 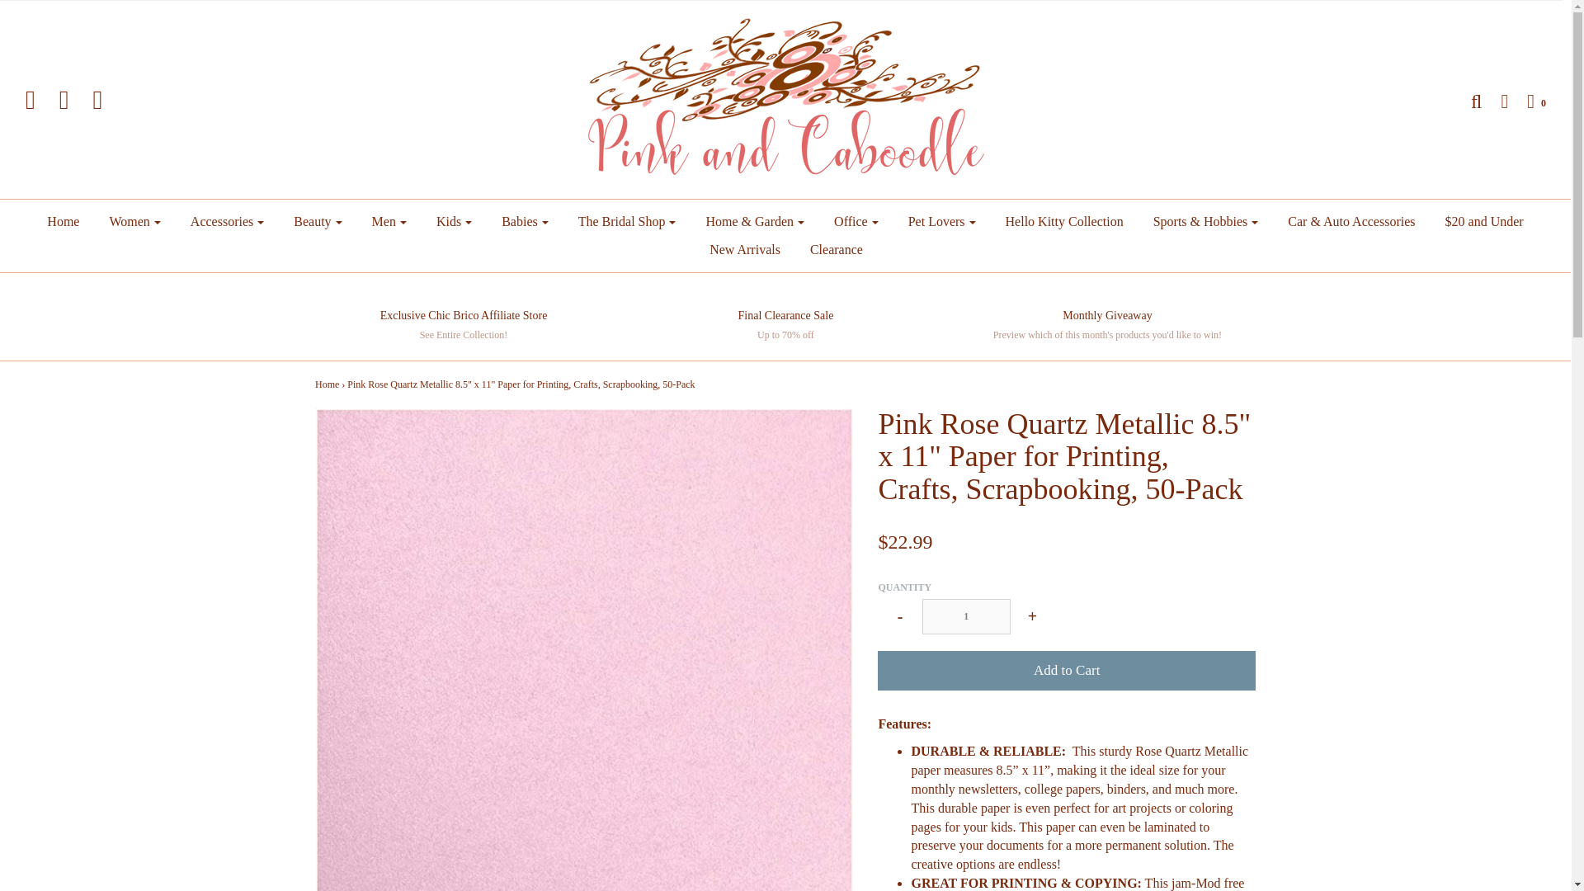 What do you see at coordinates (965, 615) in the screenshot?
I see `1` at bounding box center [965, 615].